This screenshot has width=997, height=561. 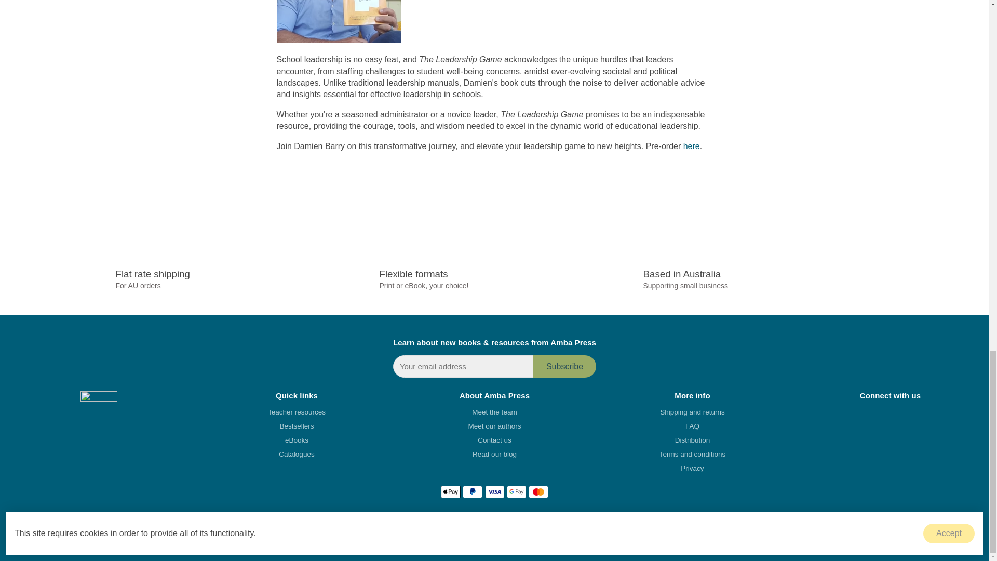 What do you see at coordinates (538, 492) in the screenshot?
I see `Mastercard` at bounding box center [538, 492].